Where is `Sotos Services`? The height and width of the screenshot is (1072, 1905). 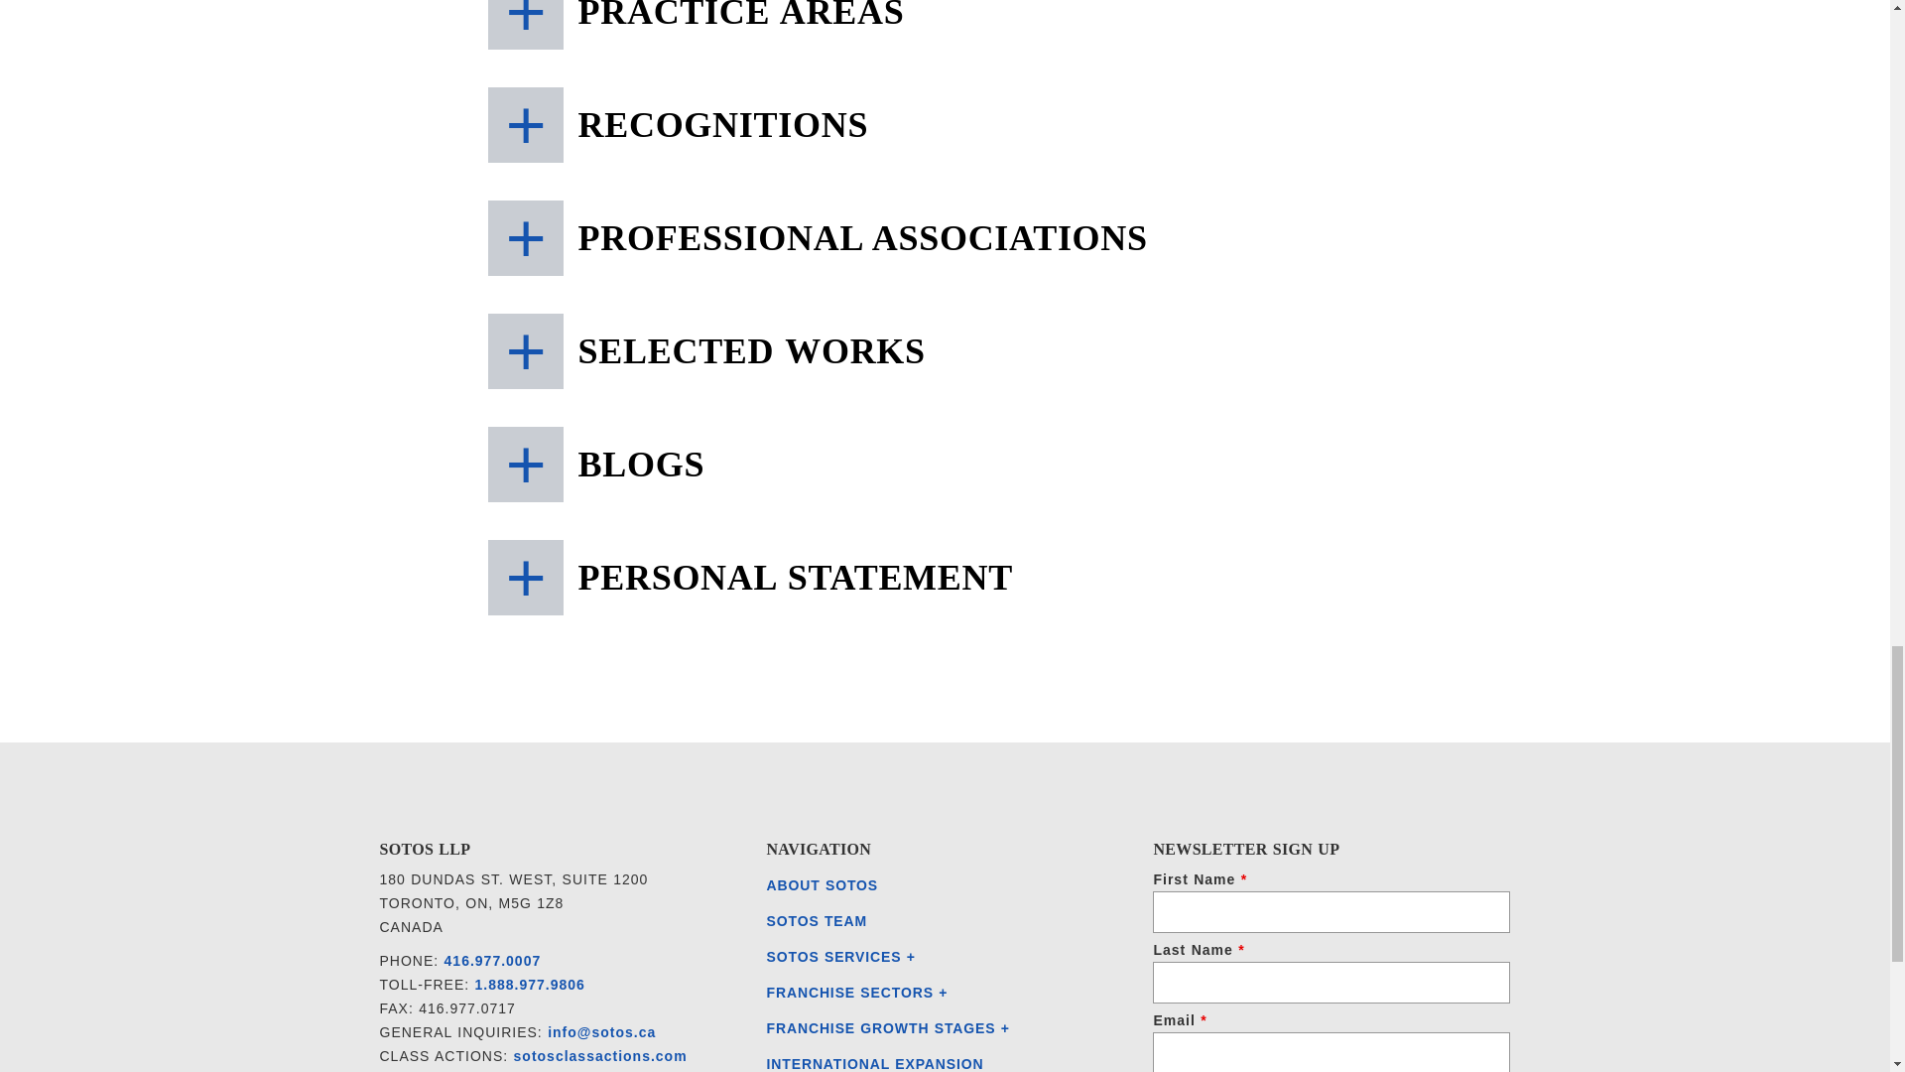
Sotos Services is located at coordinates (835, 957).